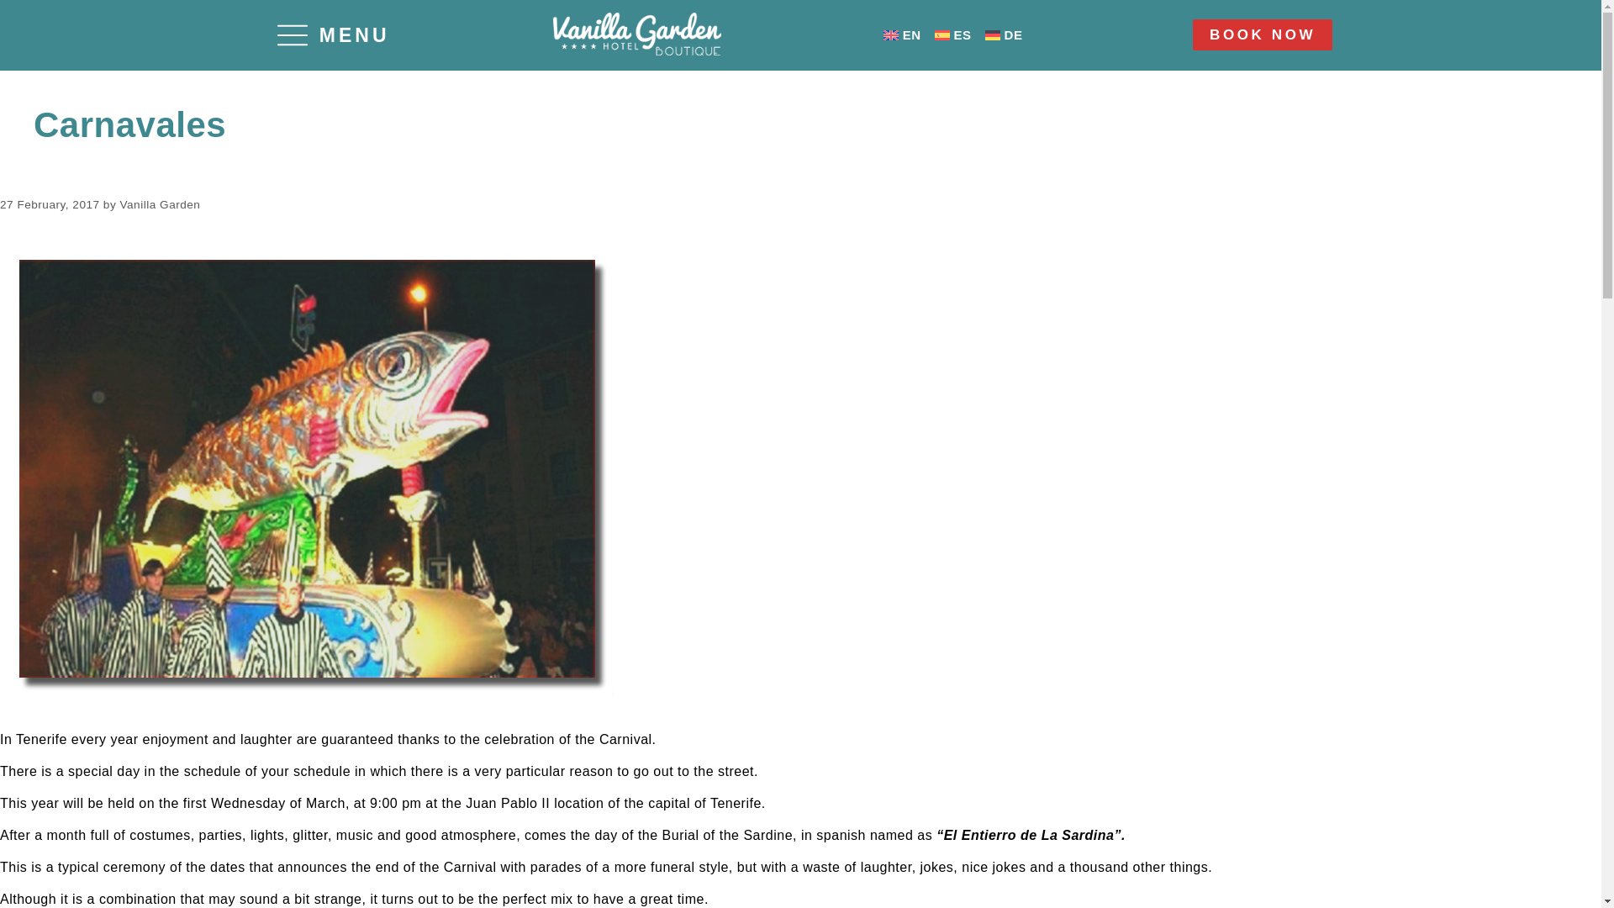 This screenshot has width=1614, height=908. Describe the element at coordinates (160, 204) in the screenshot. I see `View all posts by Vanilla Garden` at that location.